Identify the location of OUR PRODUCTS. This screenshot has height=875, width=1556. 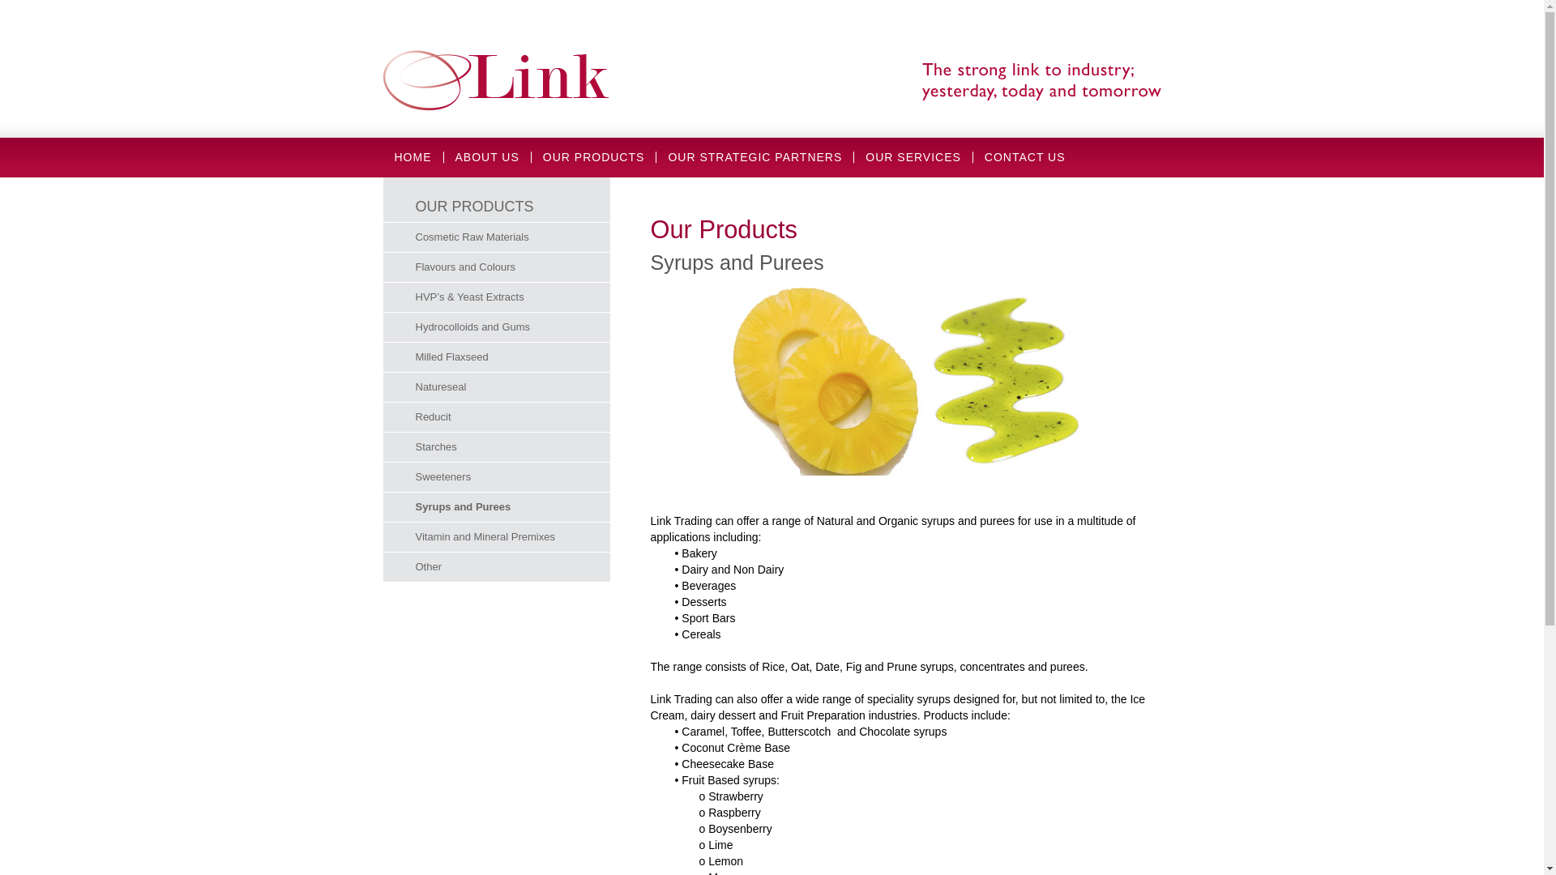
(474, 207).